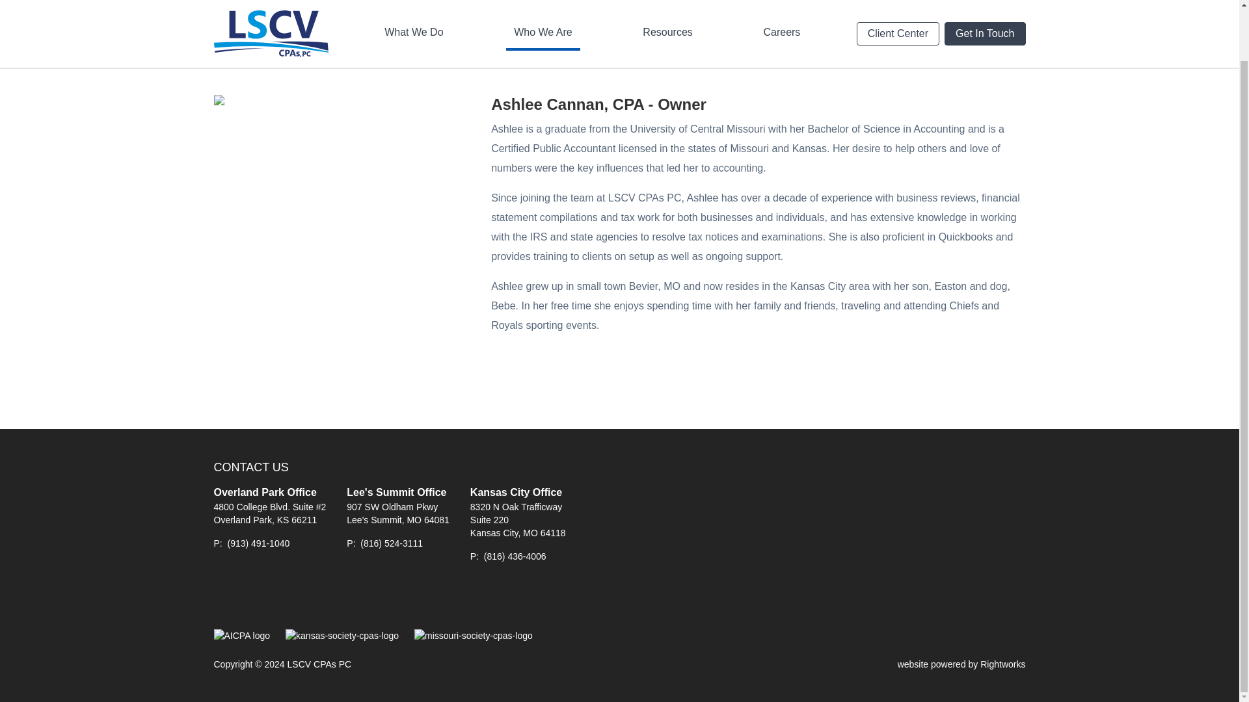 This screenshot has width=1249, height=702. I want to click on Facebook, so click(226, 596).